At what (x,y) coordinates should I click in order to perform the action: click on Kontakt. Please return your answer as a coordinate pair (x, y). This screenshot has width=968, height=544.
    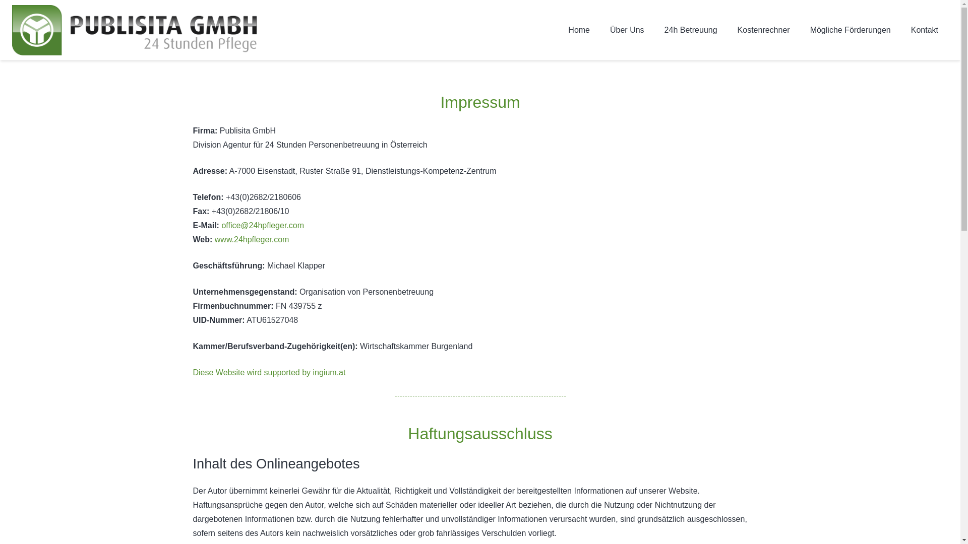
    Looking at the image, I should click on (925, 30).